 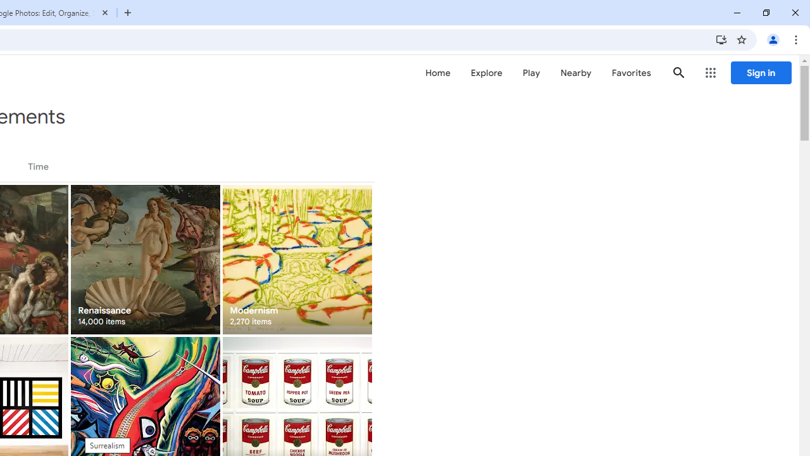 I want to click on Explore, so click(x=486, y=73).